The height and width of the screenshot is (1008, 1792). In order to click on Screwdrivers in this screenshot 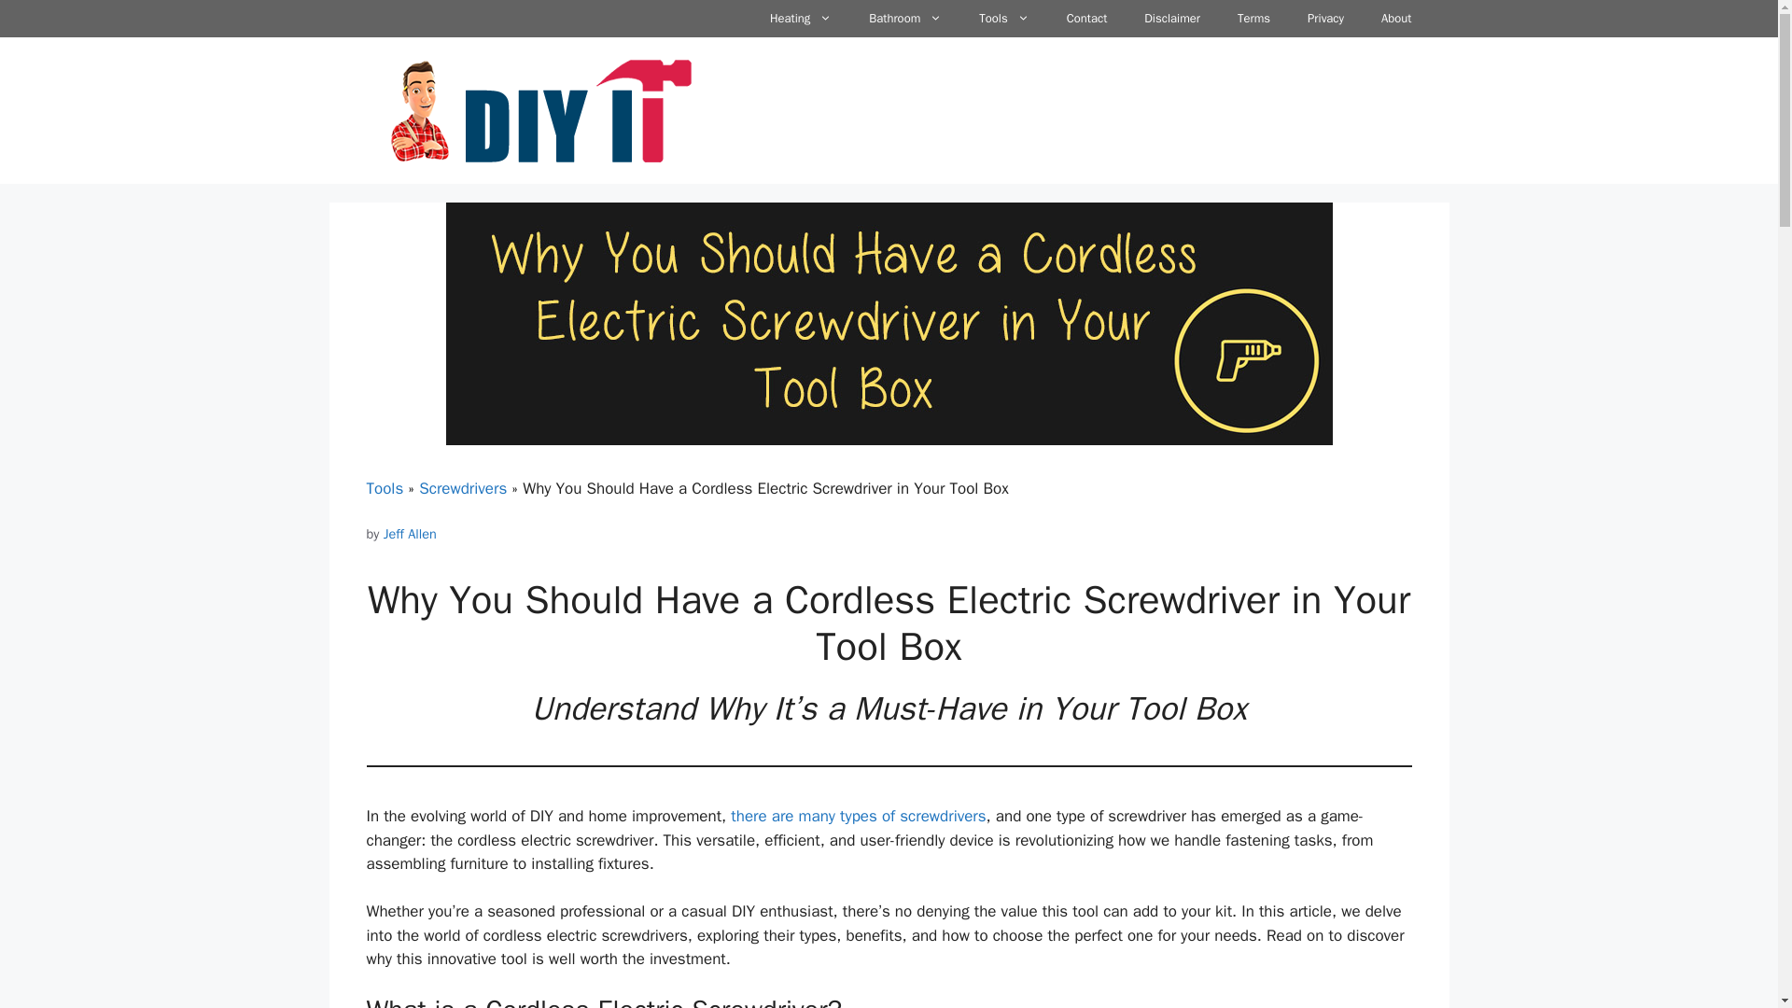, I will do `click(463, 488)`.